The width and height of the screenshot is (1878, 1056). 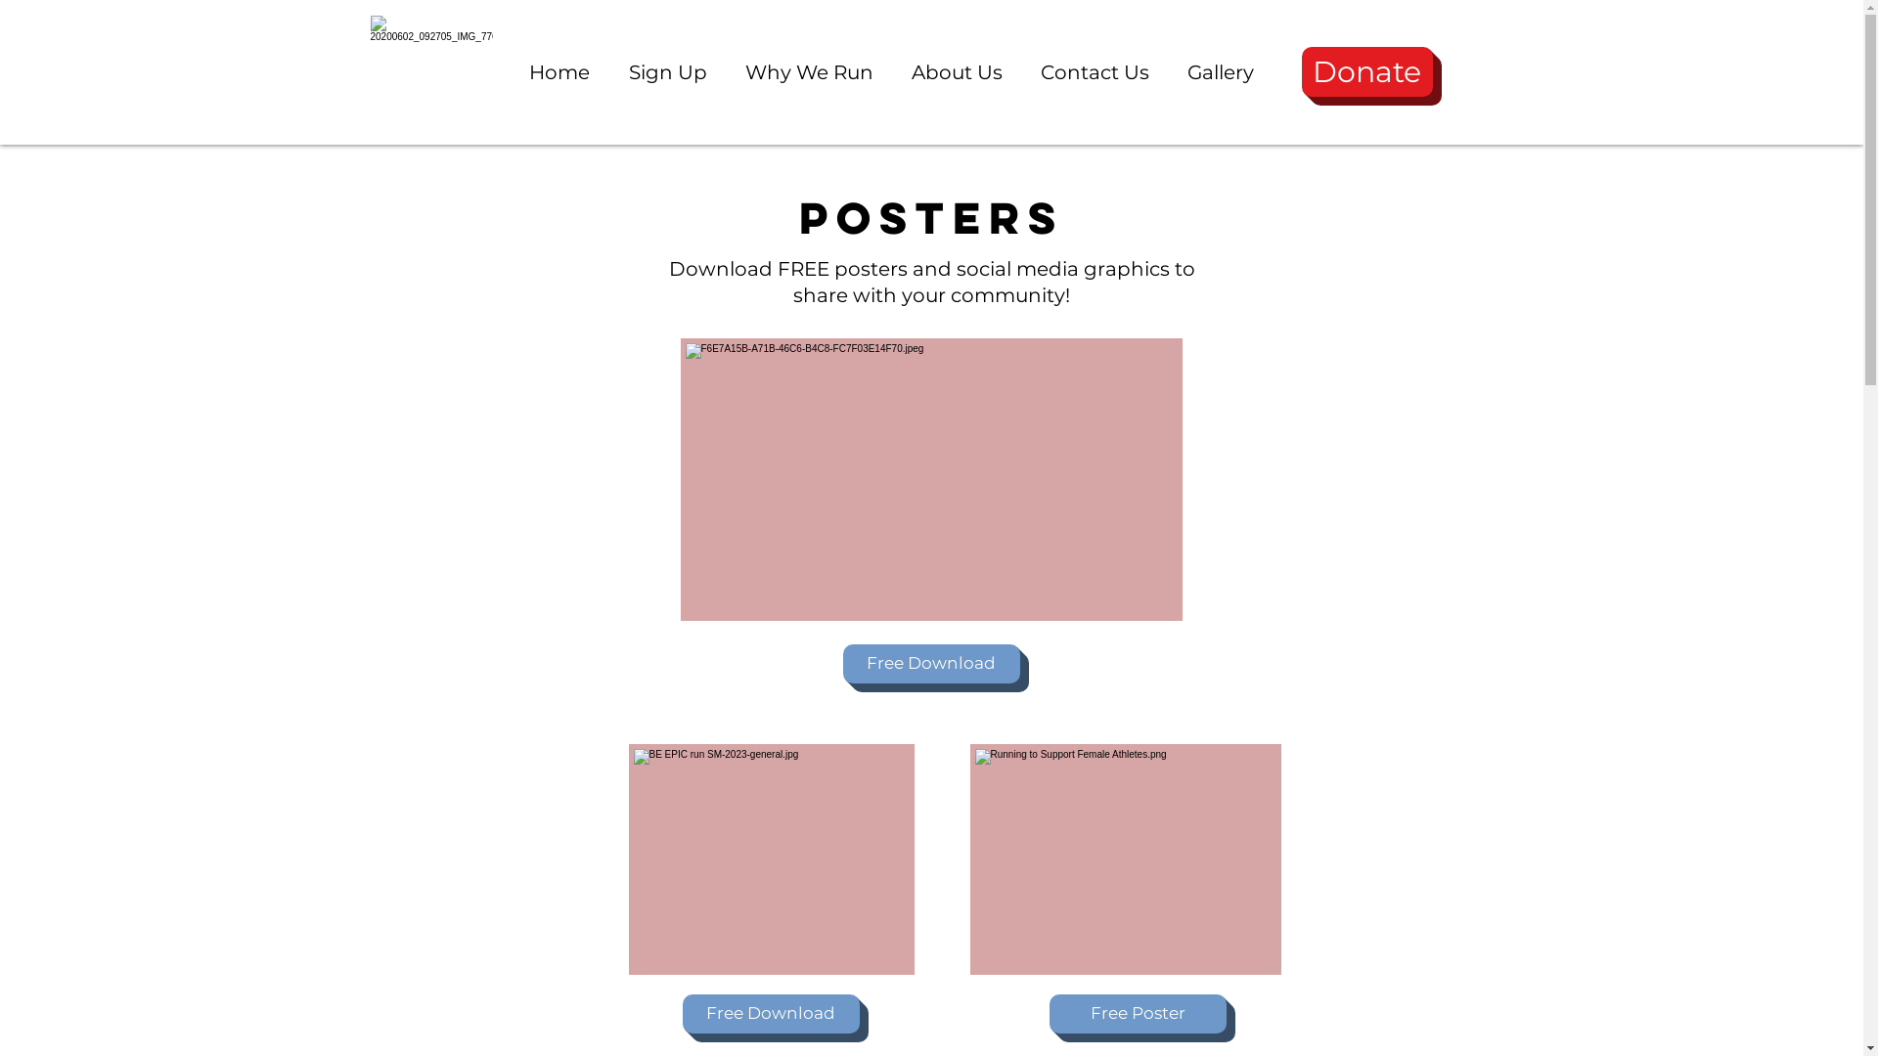 What do you see at coordinates (673, 61) in the screenshot?
I see `Sign Up` at bounding box center [673, 61].